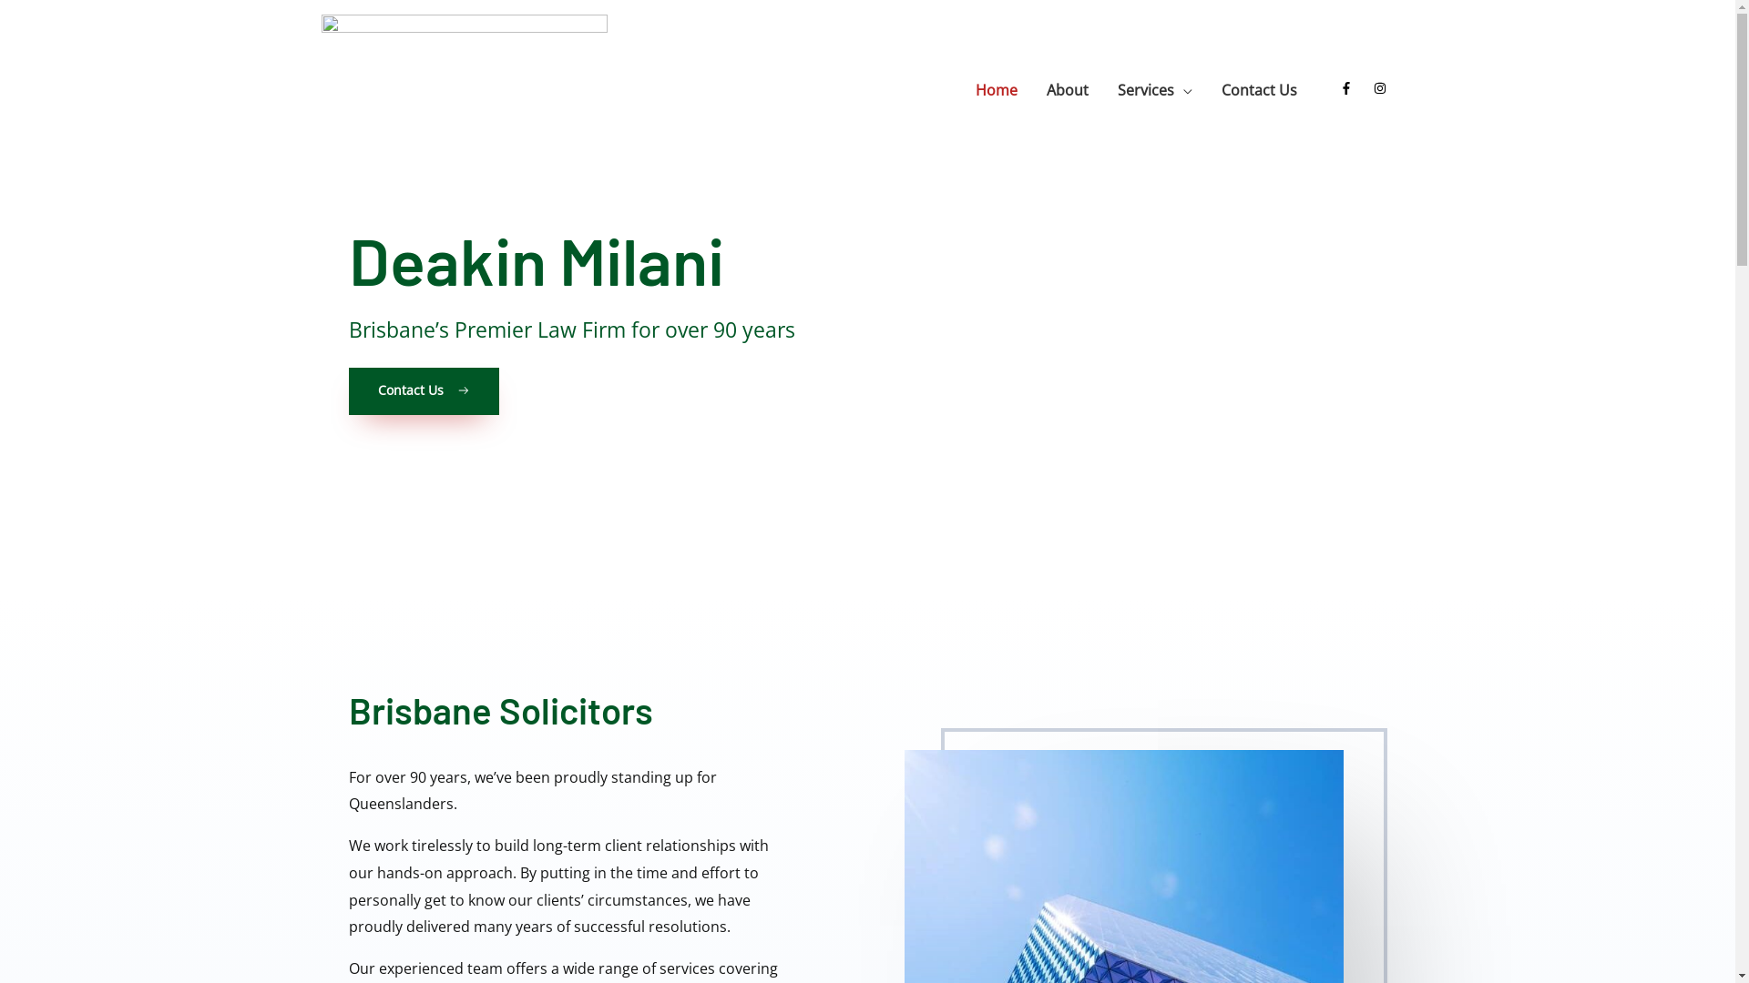 The width and height of the screenshot is (1749, 983). Describe the element at coordinates (423, 391) in the screenshot. I see `Contact Us` at that location.